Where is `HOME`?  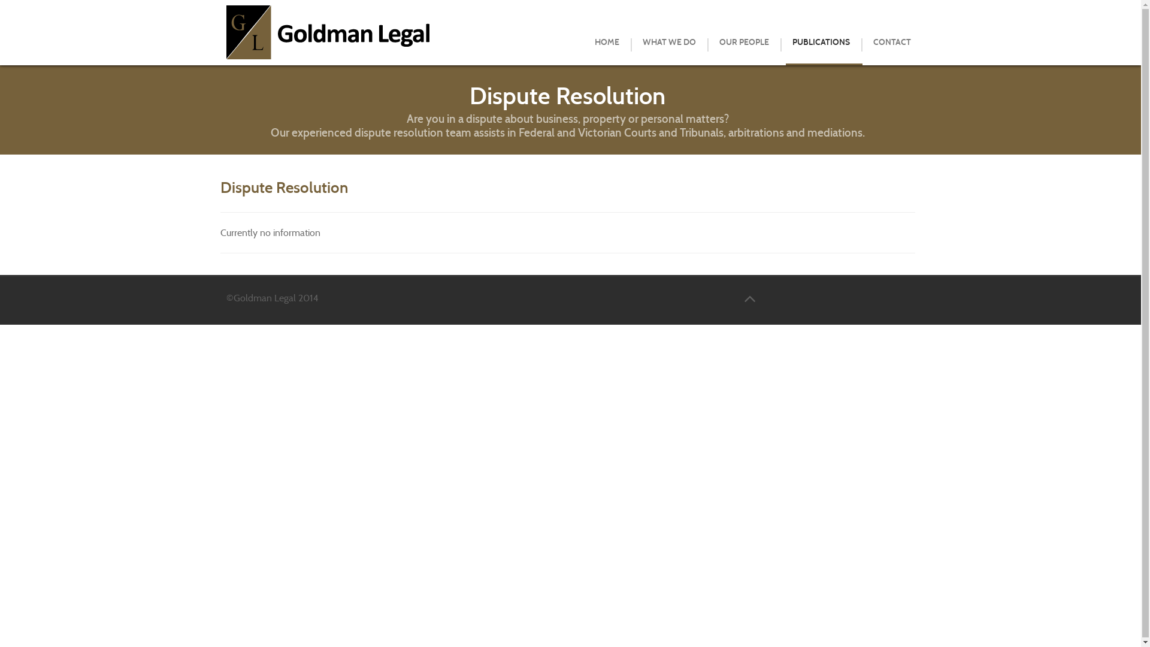 HOME is located at coordinates (606, 43).